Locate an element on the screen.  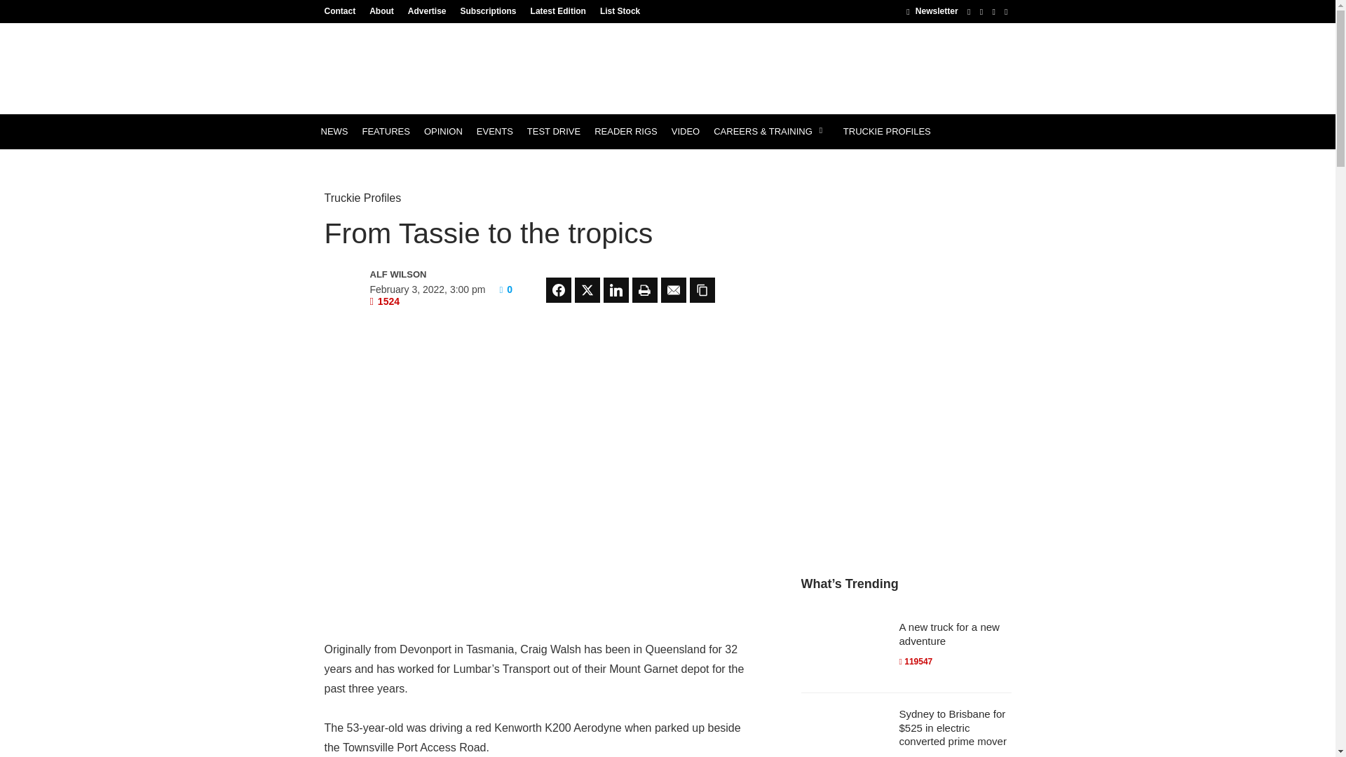
Share on LinkedIn is located at coordinates (616, 290).